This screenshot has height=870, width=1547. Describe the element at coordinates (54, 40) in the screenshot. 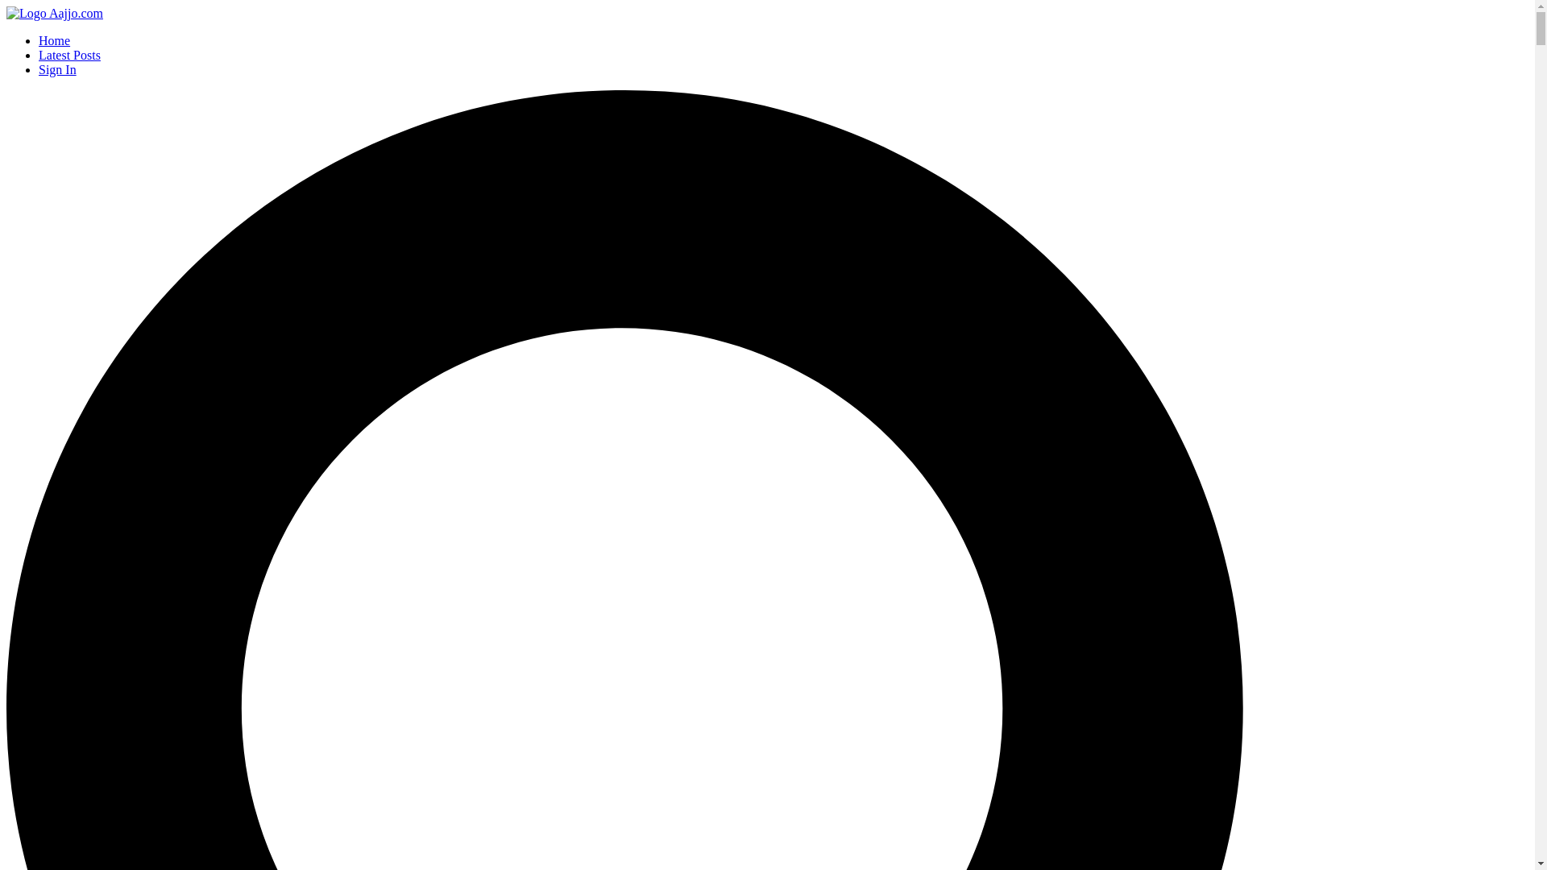

I see `Home` at that location.